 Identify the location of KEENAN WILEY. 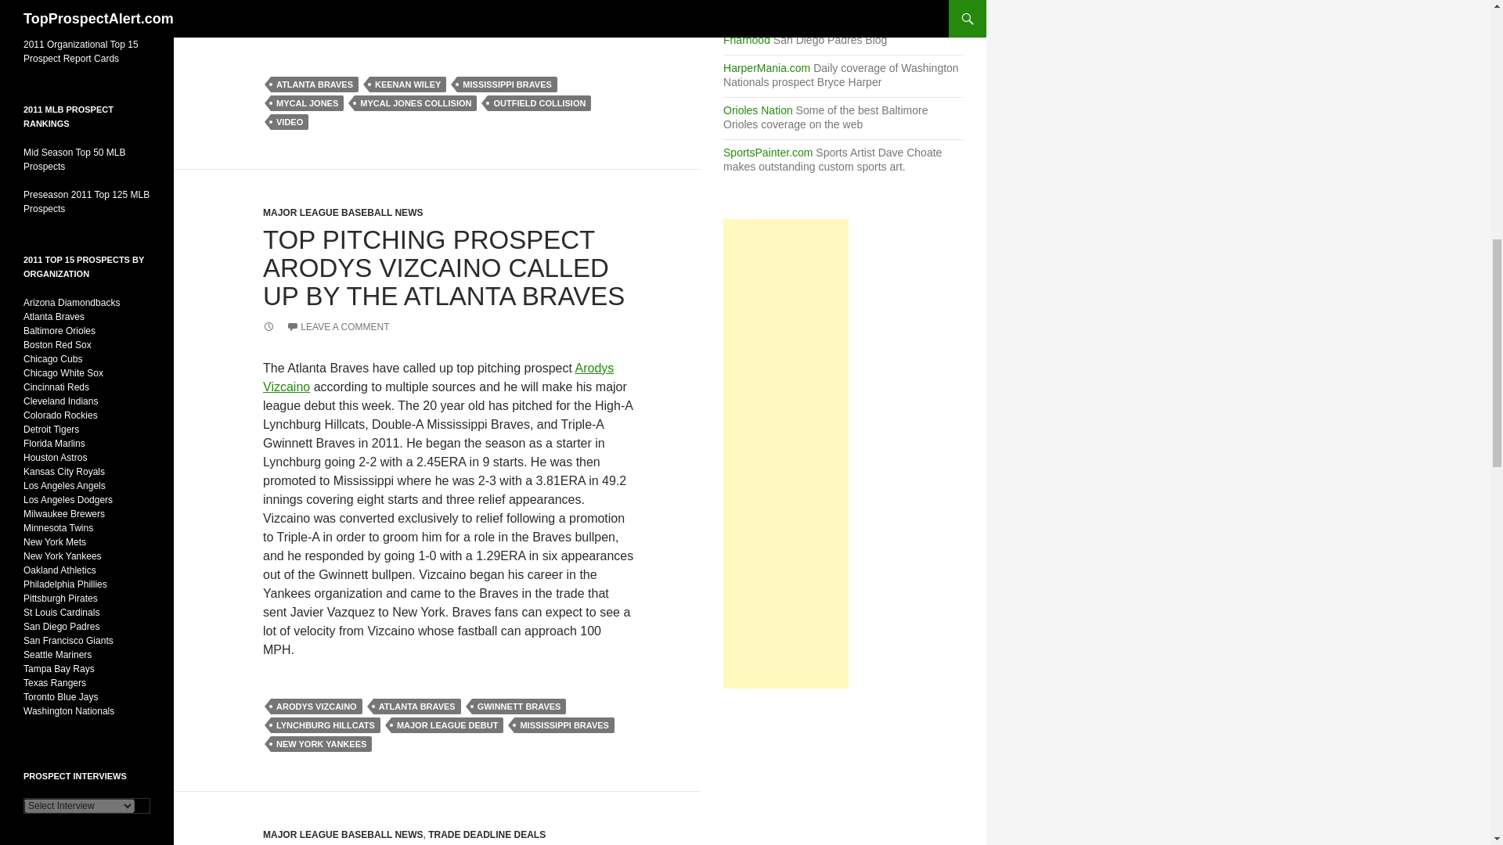
(408, 84).